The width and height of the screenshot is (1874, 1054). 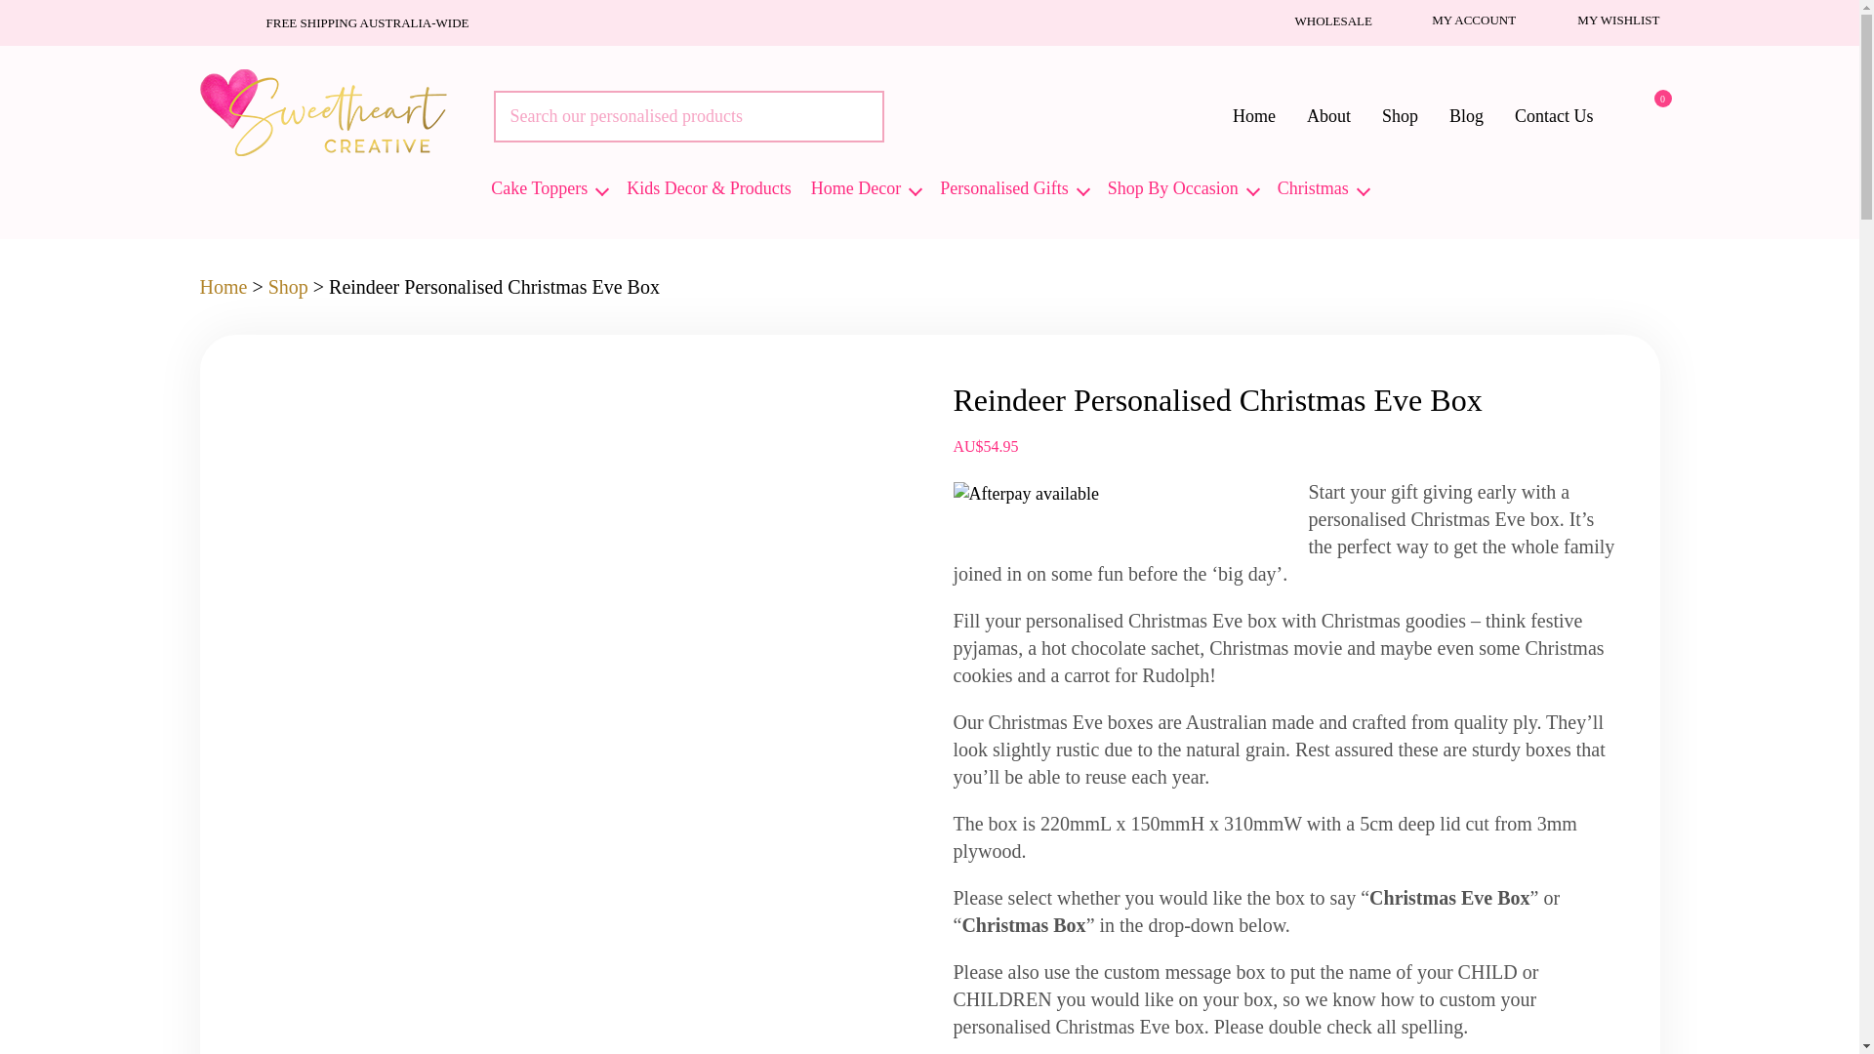 What do you see at coordinates (1466, 115) in the screenshot?
I see `Blog` at bounding box center [1466, 115].